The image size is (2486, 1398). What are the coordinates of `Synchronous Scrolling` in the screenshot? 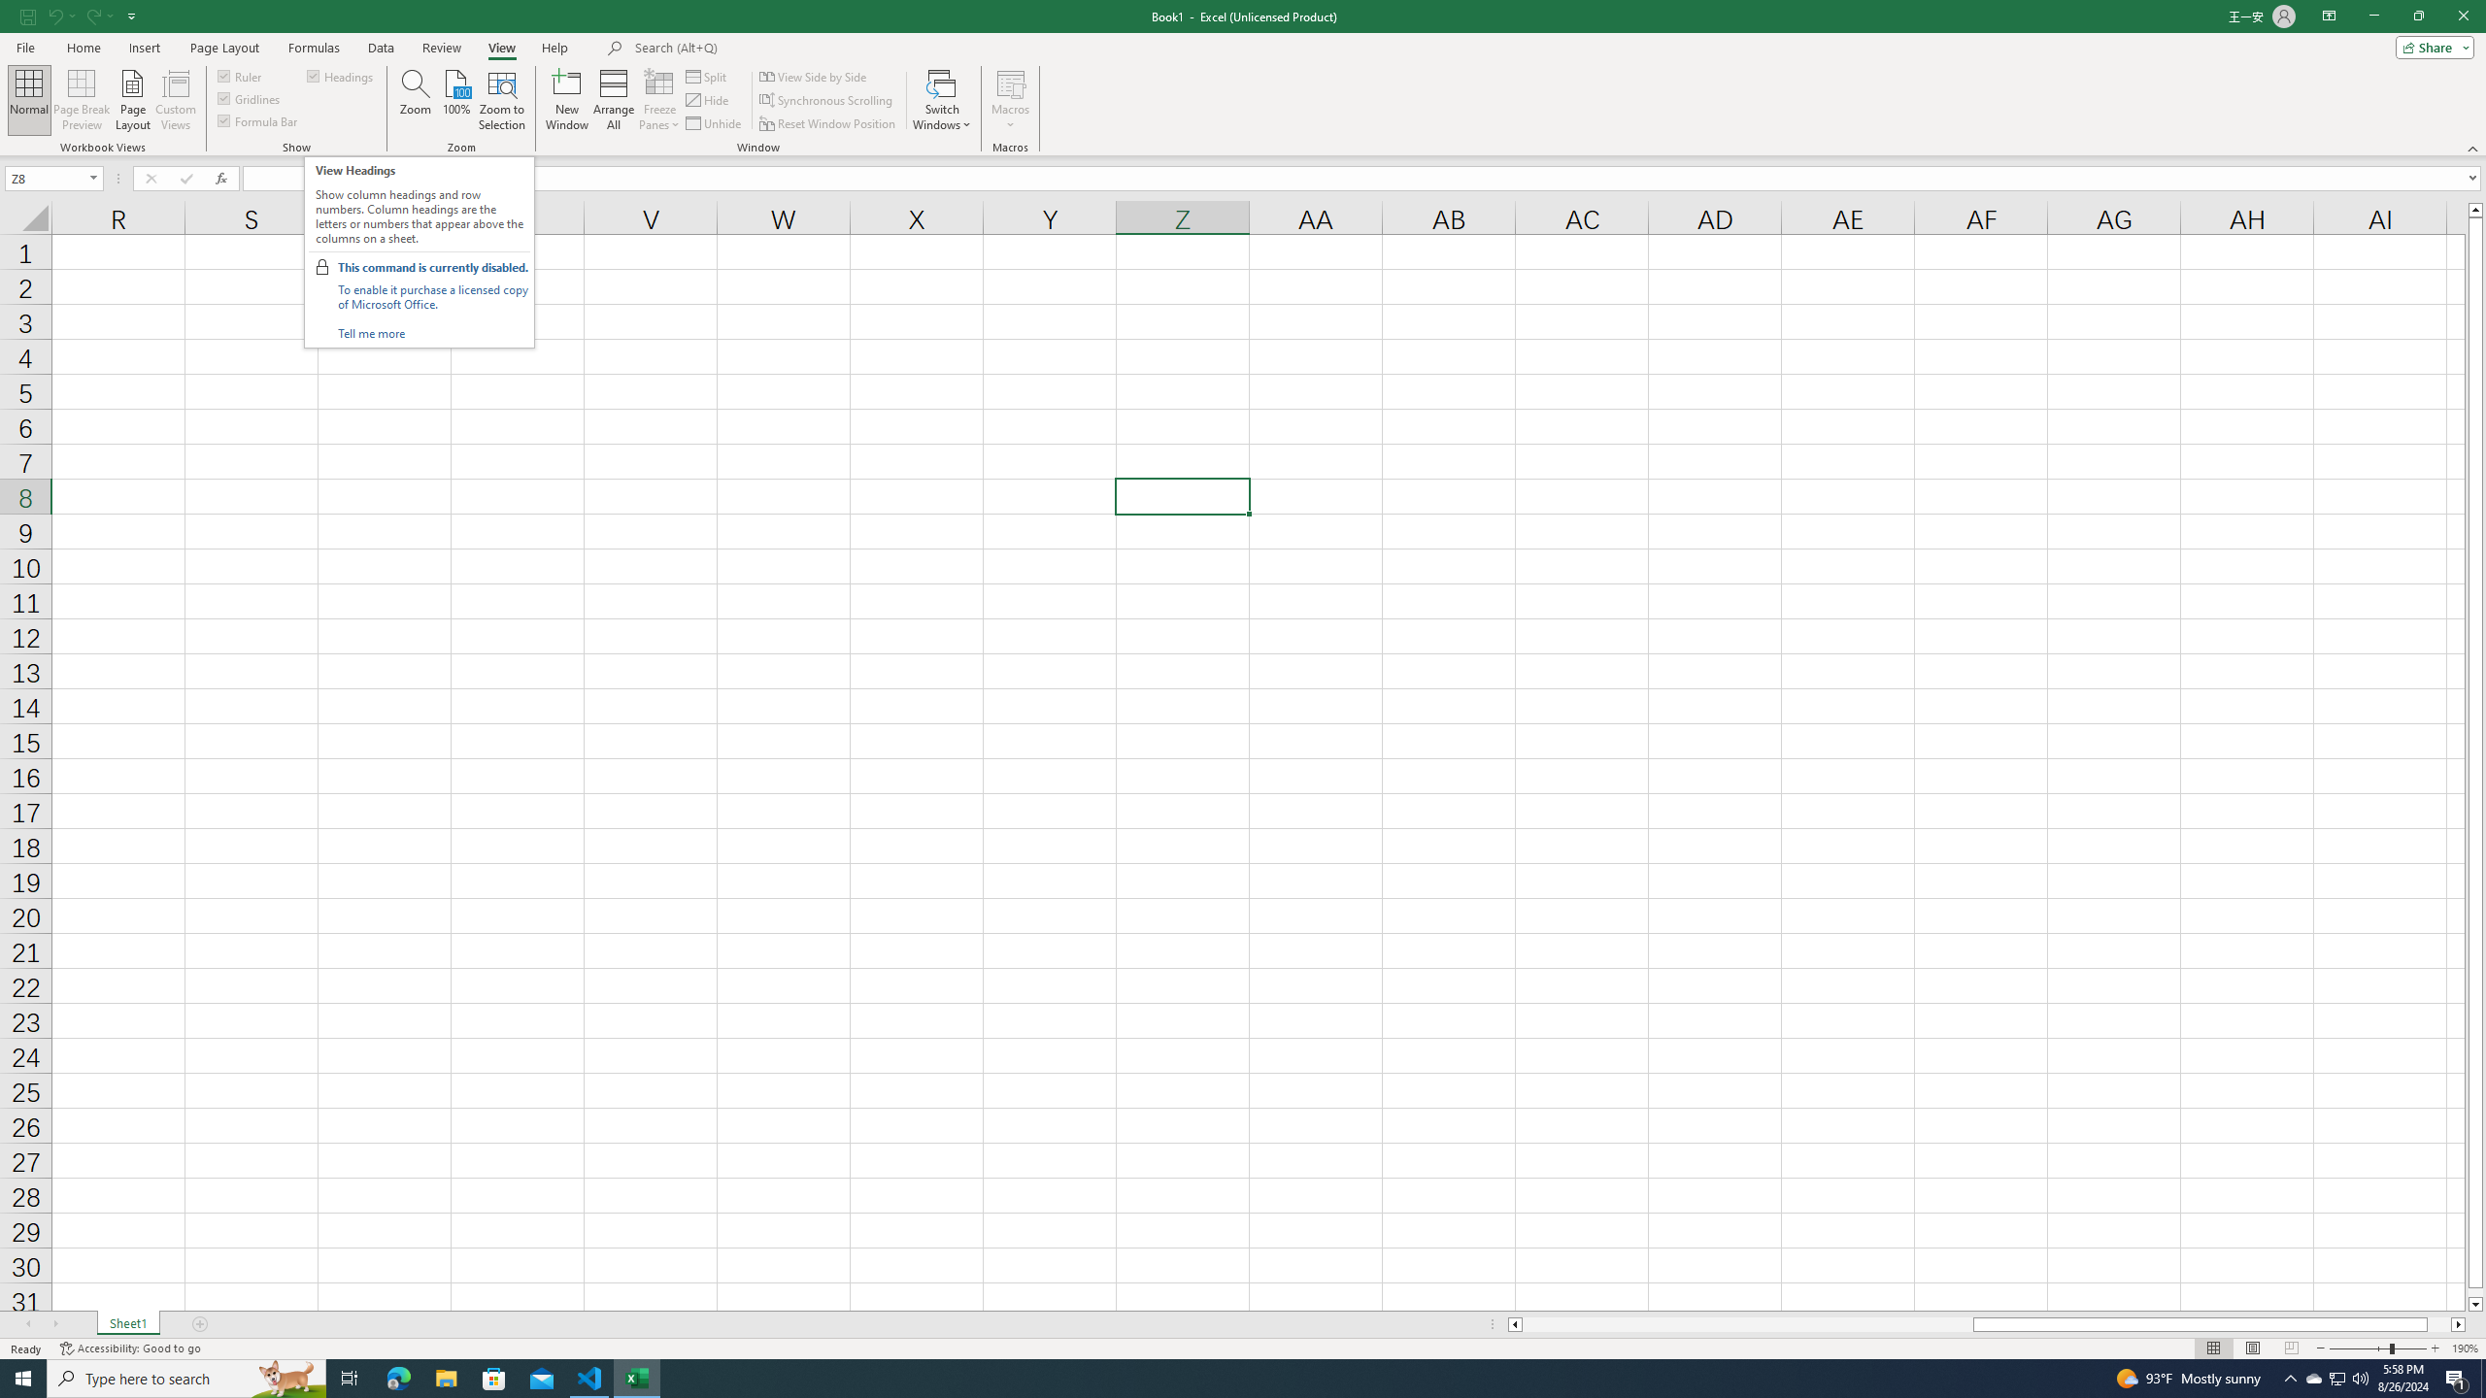 It's located at (827, 101).